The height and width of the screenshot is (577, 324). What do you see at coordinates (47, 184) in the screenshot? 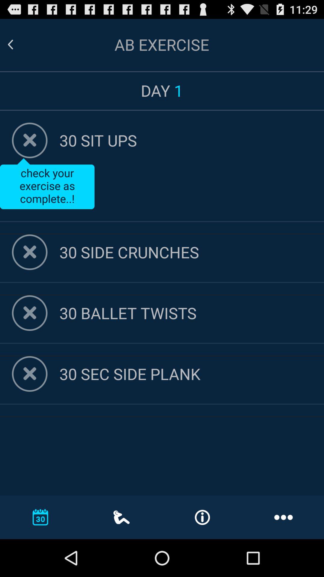
I see `jump to check your exercise` at bounding box center [47, 184].